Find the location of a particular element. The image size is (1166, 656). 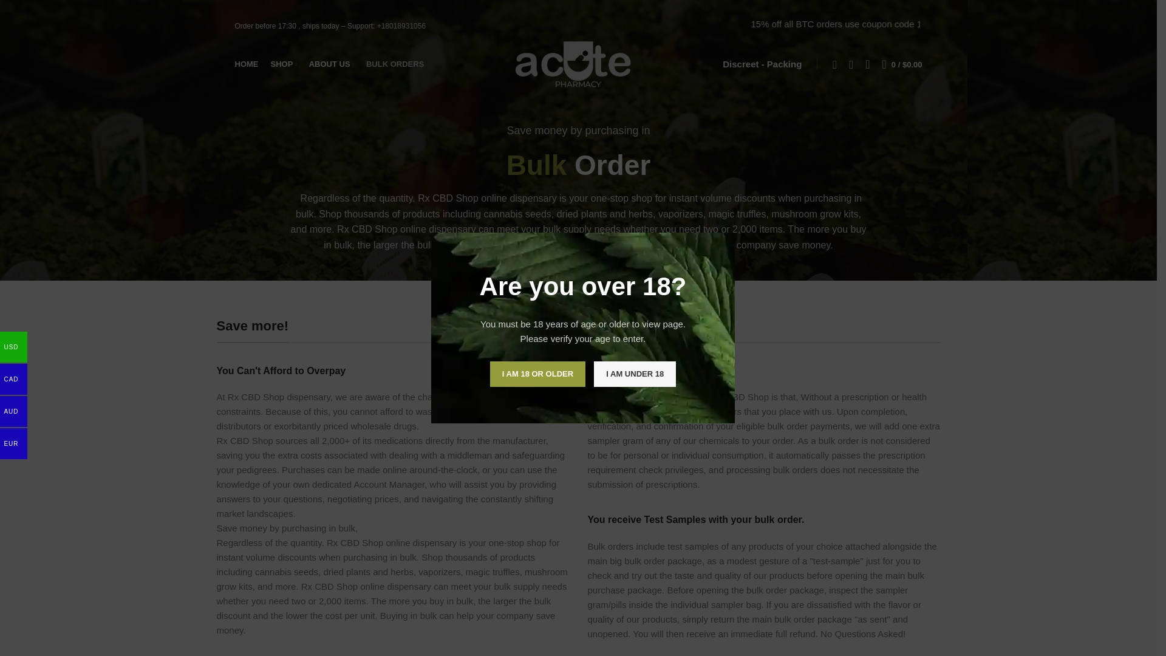

Shopping cart is located at coordinates (902, 64).